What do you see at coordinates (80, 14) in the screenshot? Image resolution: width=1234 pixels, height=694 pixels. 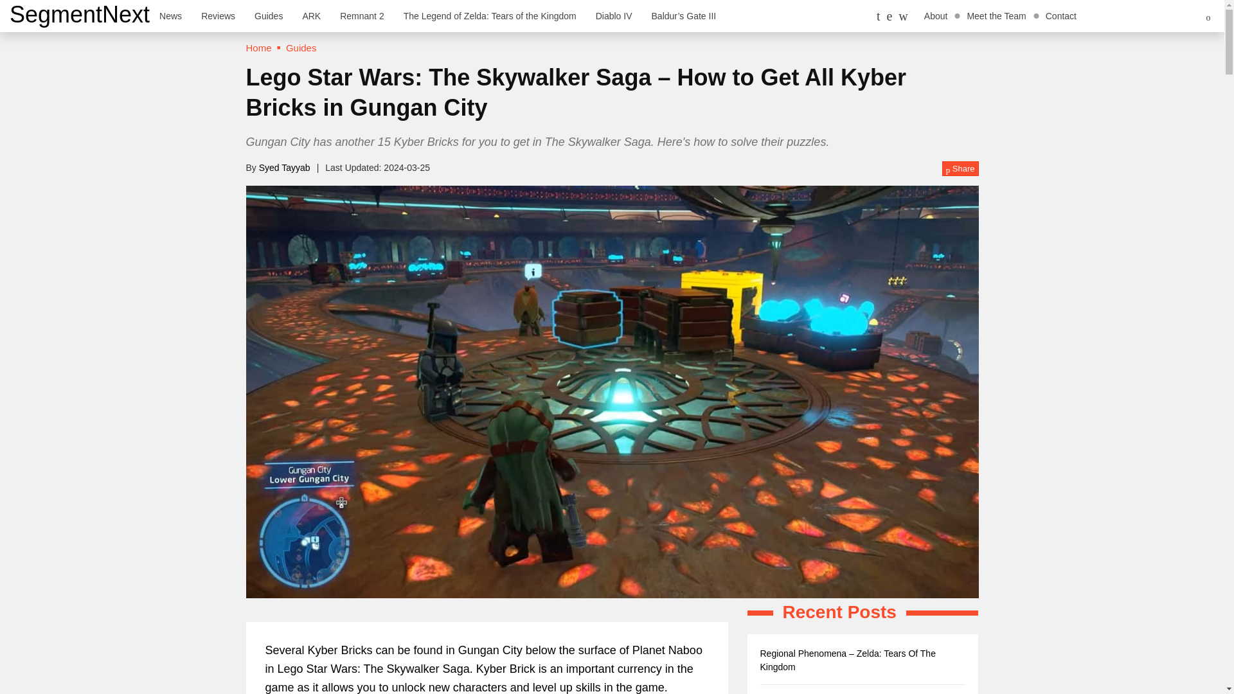 I see `SegmentNext` at bounding box center [80, 14].